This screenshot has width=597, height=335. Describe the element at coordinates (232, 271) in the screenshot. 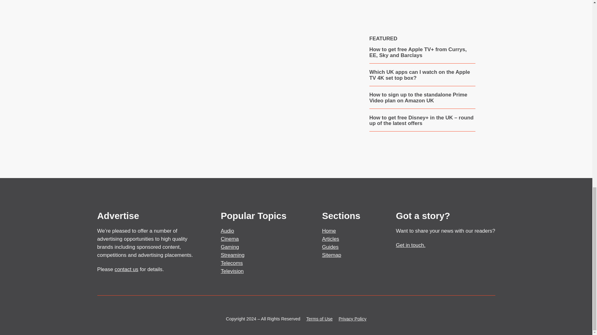

I see `Television` at that location.